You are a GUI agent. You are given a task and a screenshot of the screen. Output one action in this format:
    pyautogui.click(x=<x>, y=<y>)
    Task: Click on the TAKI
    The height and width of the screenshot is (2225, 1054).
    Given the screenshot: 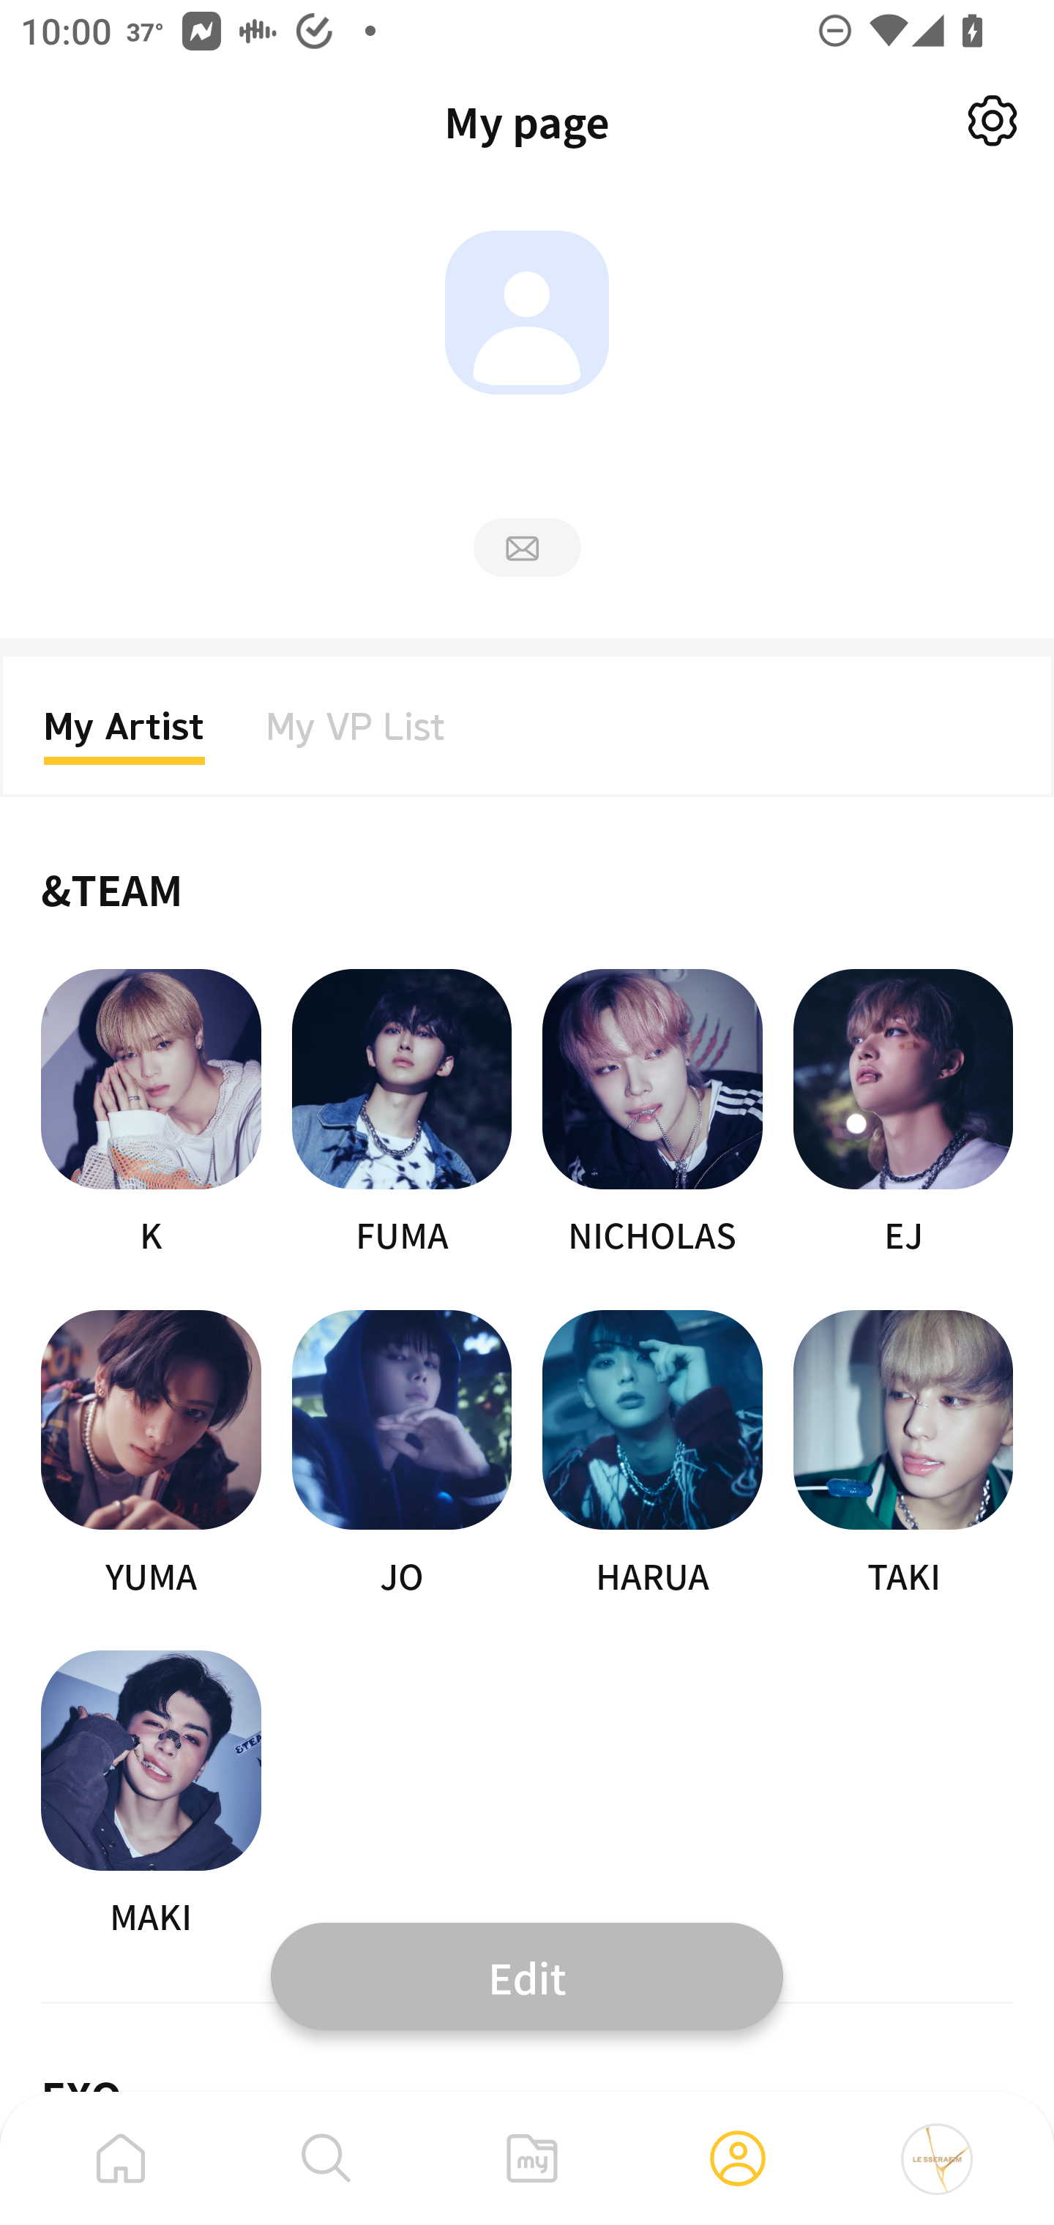 What is the action you would take?
    pyautogui.click(x=903, y=1455)
    